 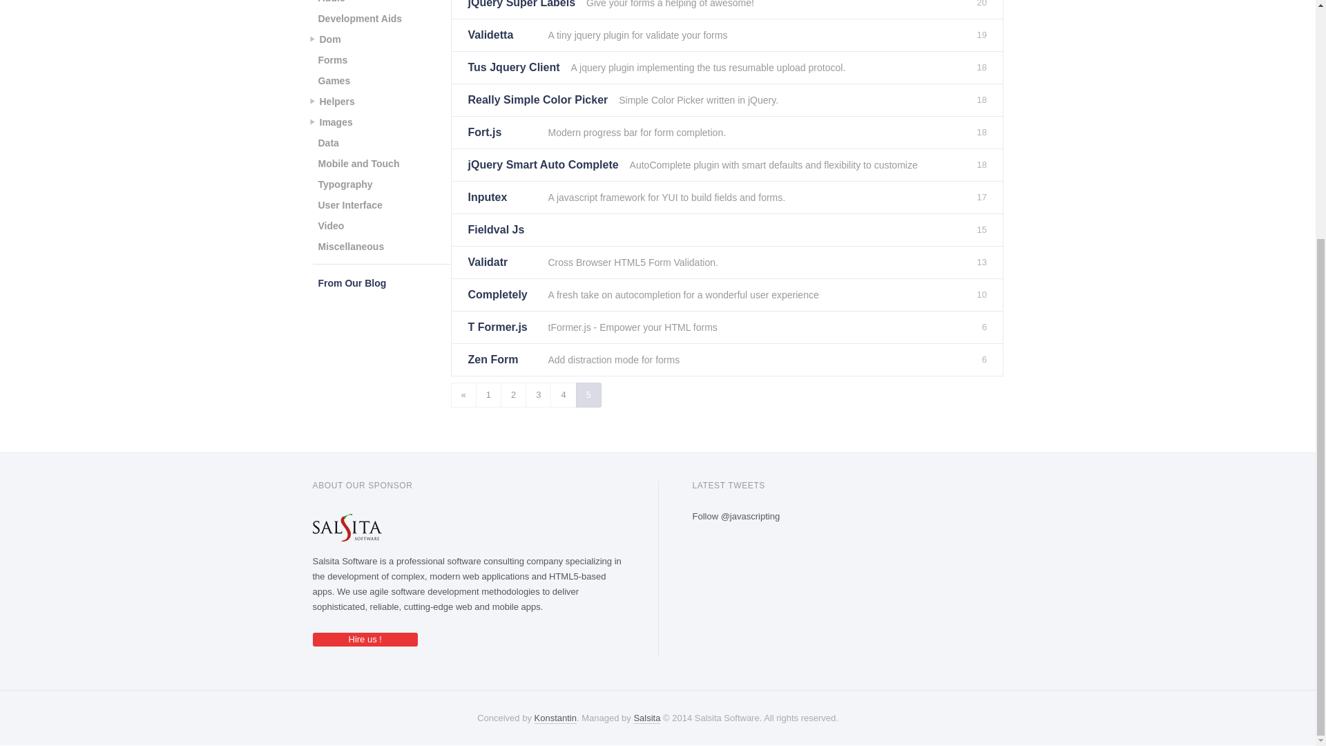 What do you see at coordinates (345, 184) in the screenshot?
I see `Typography` at bounding box center [345, 184].